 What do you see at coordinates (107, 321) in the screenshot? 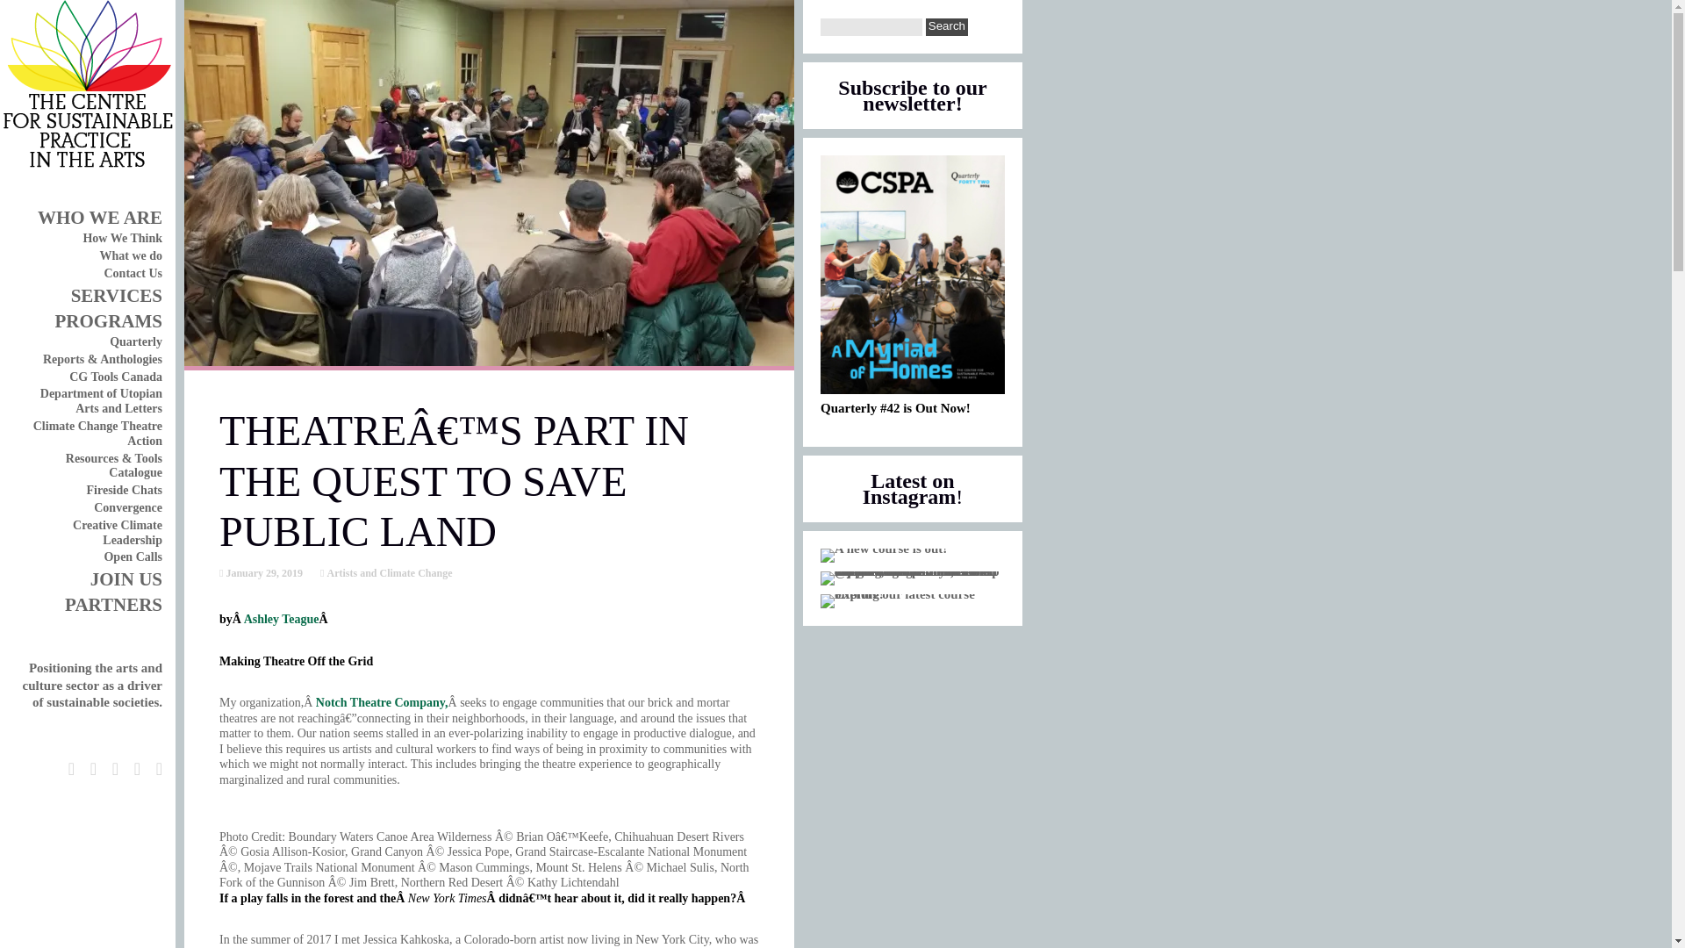
I see `PROGRAMS` at bounding box center [107, 321].